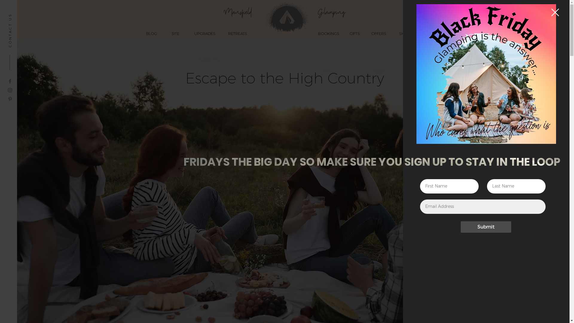 This screenshot has width=574, height=323. Describe the element at coordinates (378, 33) in the screenshot. I see `OFFERS` at that location.